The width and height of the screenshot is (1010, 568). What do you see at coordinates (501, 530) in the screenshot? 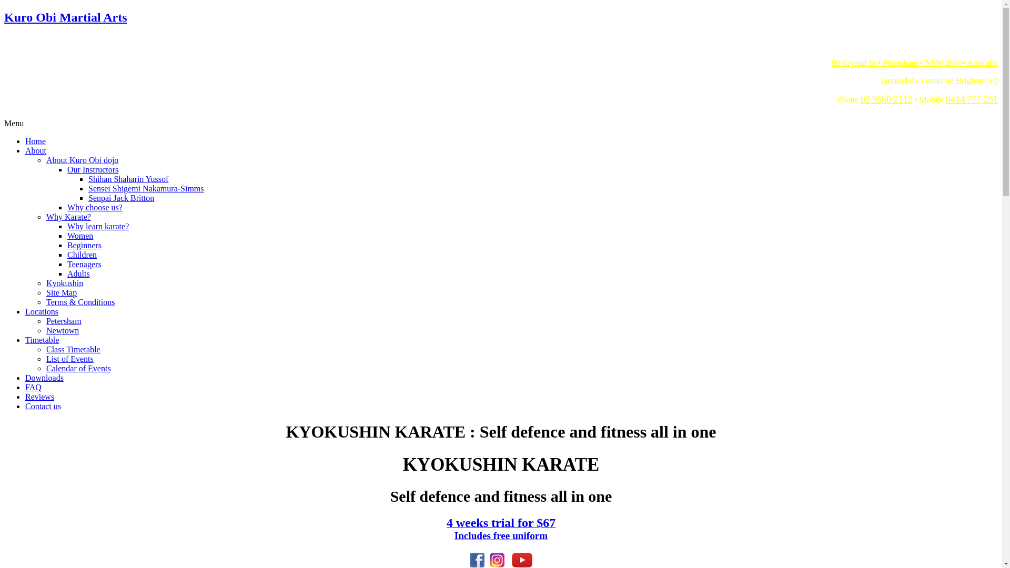
I see `4 weeks trial for $67
Includes free uniform` at bounding box center [501, 530].